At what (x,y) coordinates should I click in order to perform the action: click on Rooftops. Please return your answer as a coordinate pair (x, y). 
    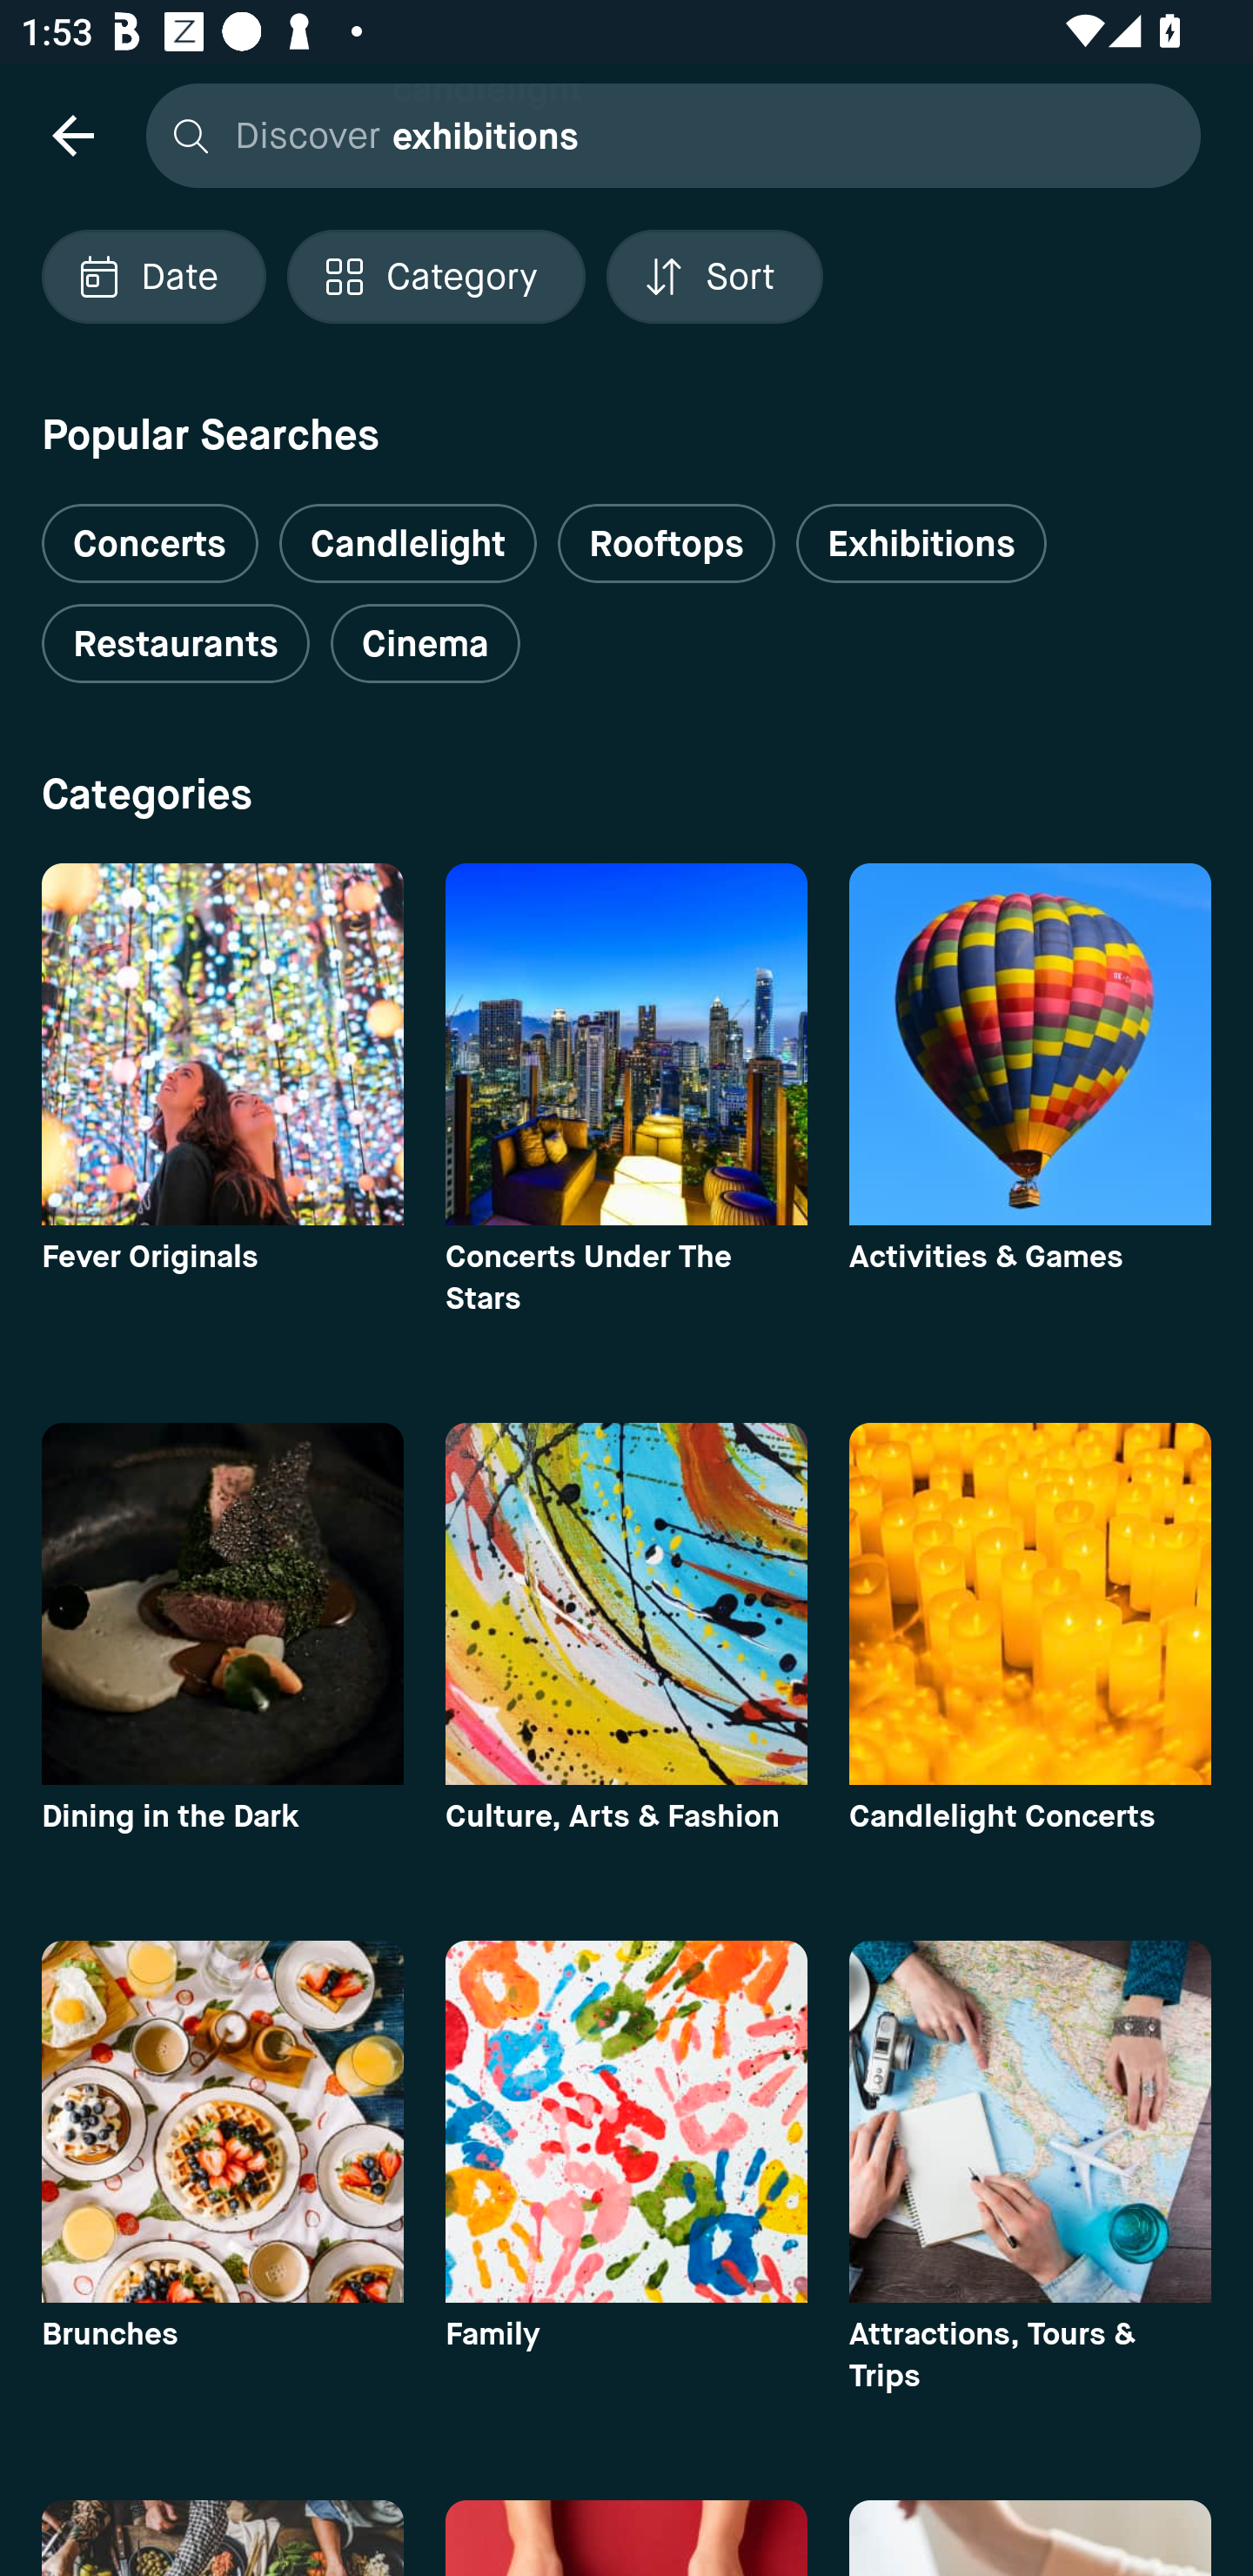
    Looking at the image, I should click on (667, 543).